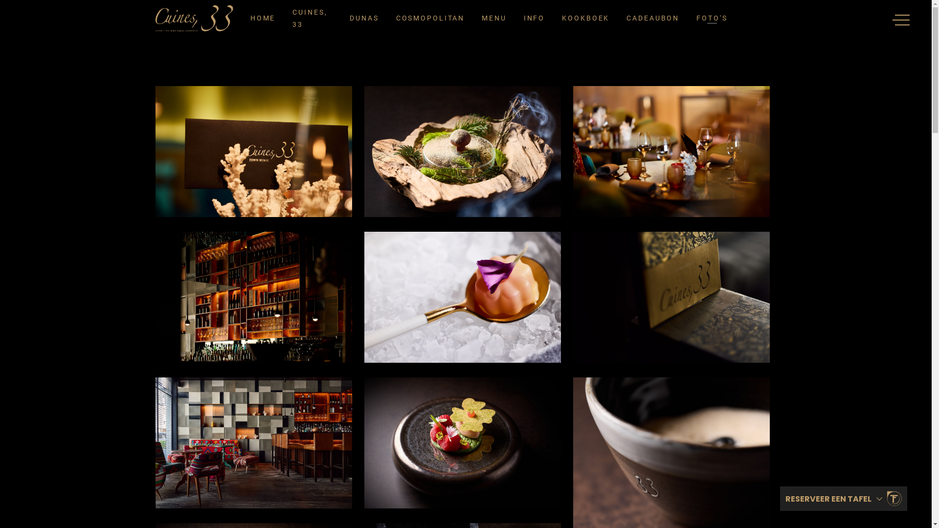  What do you see at coordinates (310, 19) in the screenshot?
I see `CUINES, 33` at bounding box center [310, 19].